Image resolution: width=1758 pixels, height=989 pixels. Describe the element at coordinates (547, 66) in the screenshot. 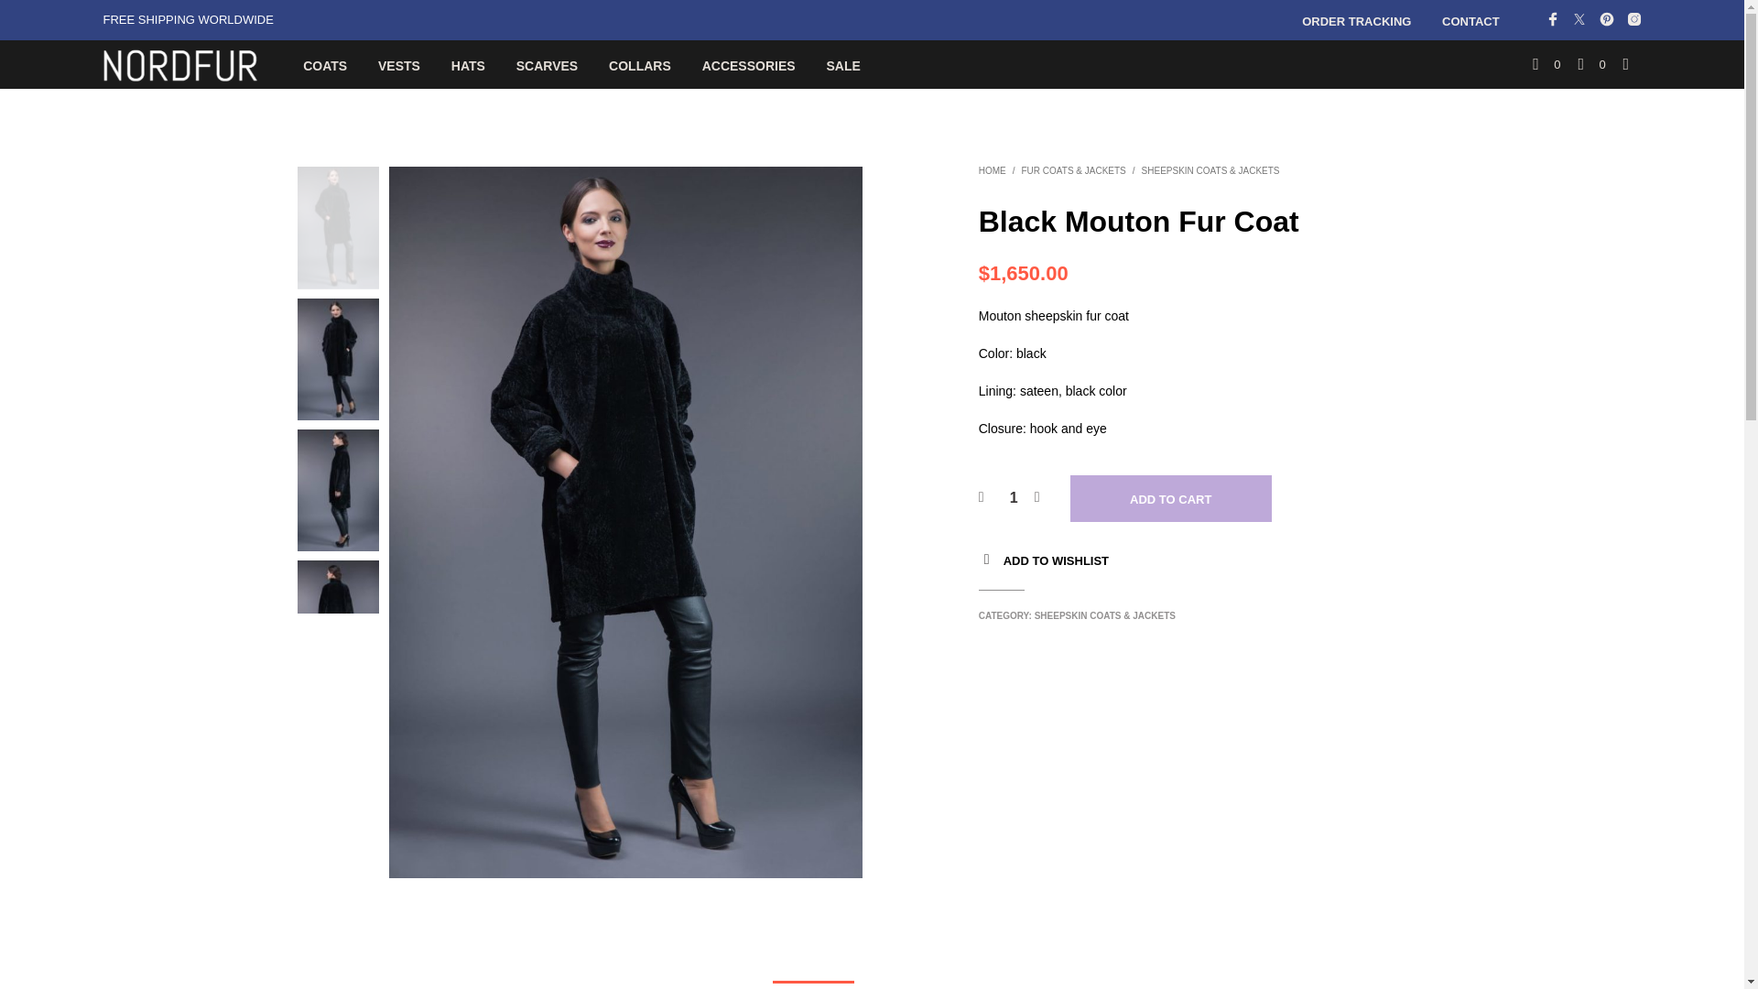

I see `SCARVES` at that location.